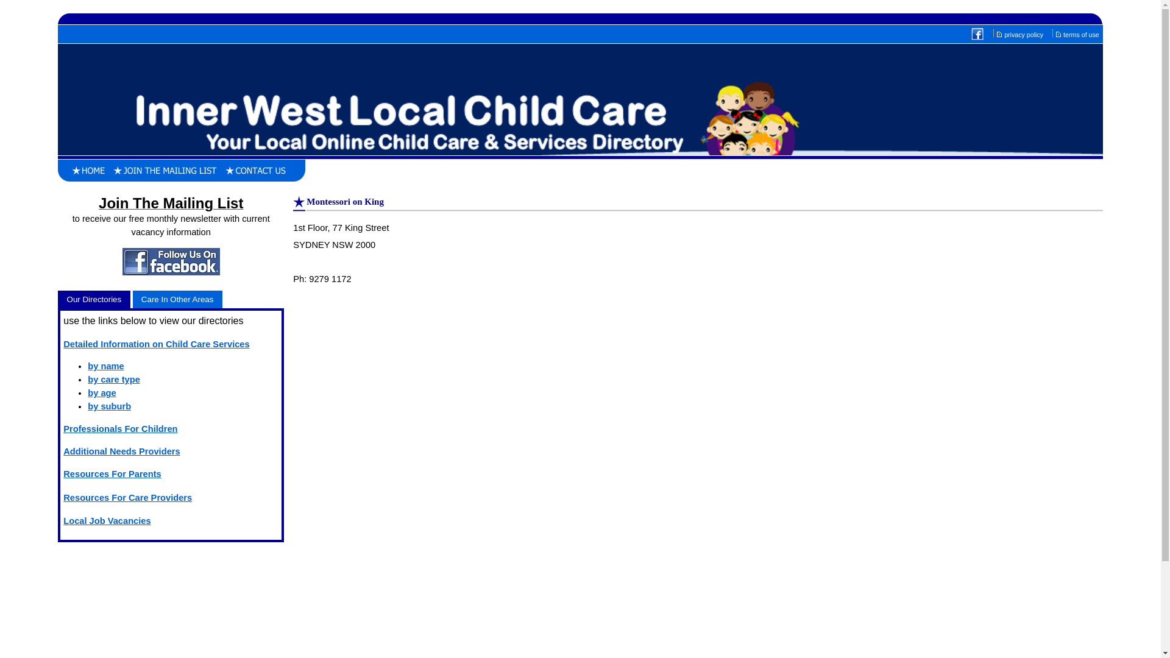 The image size is (1170, 658). What do you see at coordinates (1082, 35) in the screenshot?
I see `terms of use` at bounding box center [1082, 35].